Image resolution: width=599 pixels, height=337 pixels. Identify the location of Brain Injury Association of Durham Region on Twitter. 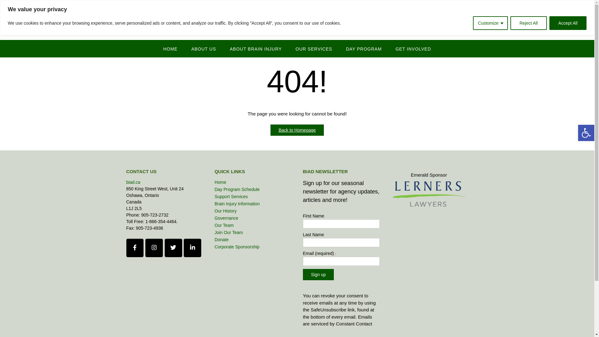
(173, 248).